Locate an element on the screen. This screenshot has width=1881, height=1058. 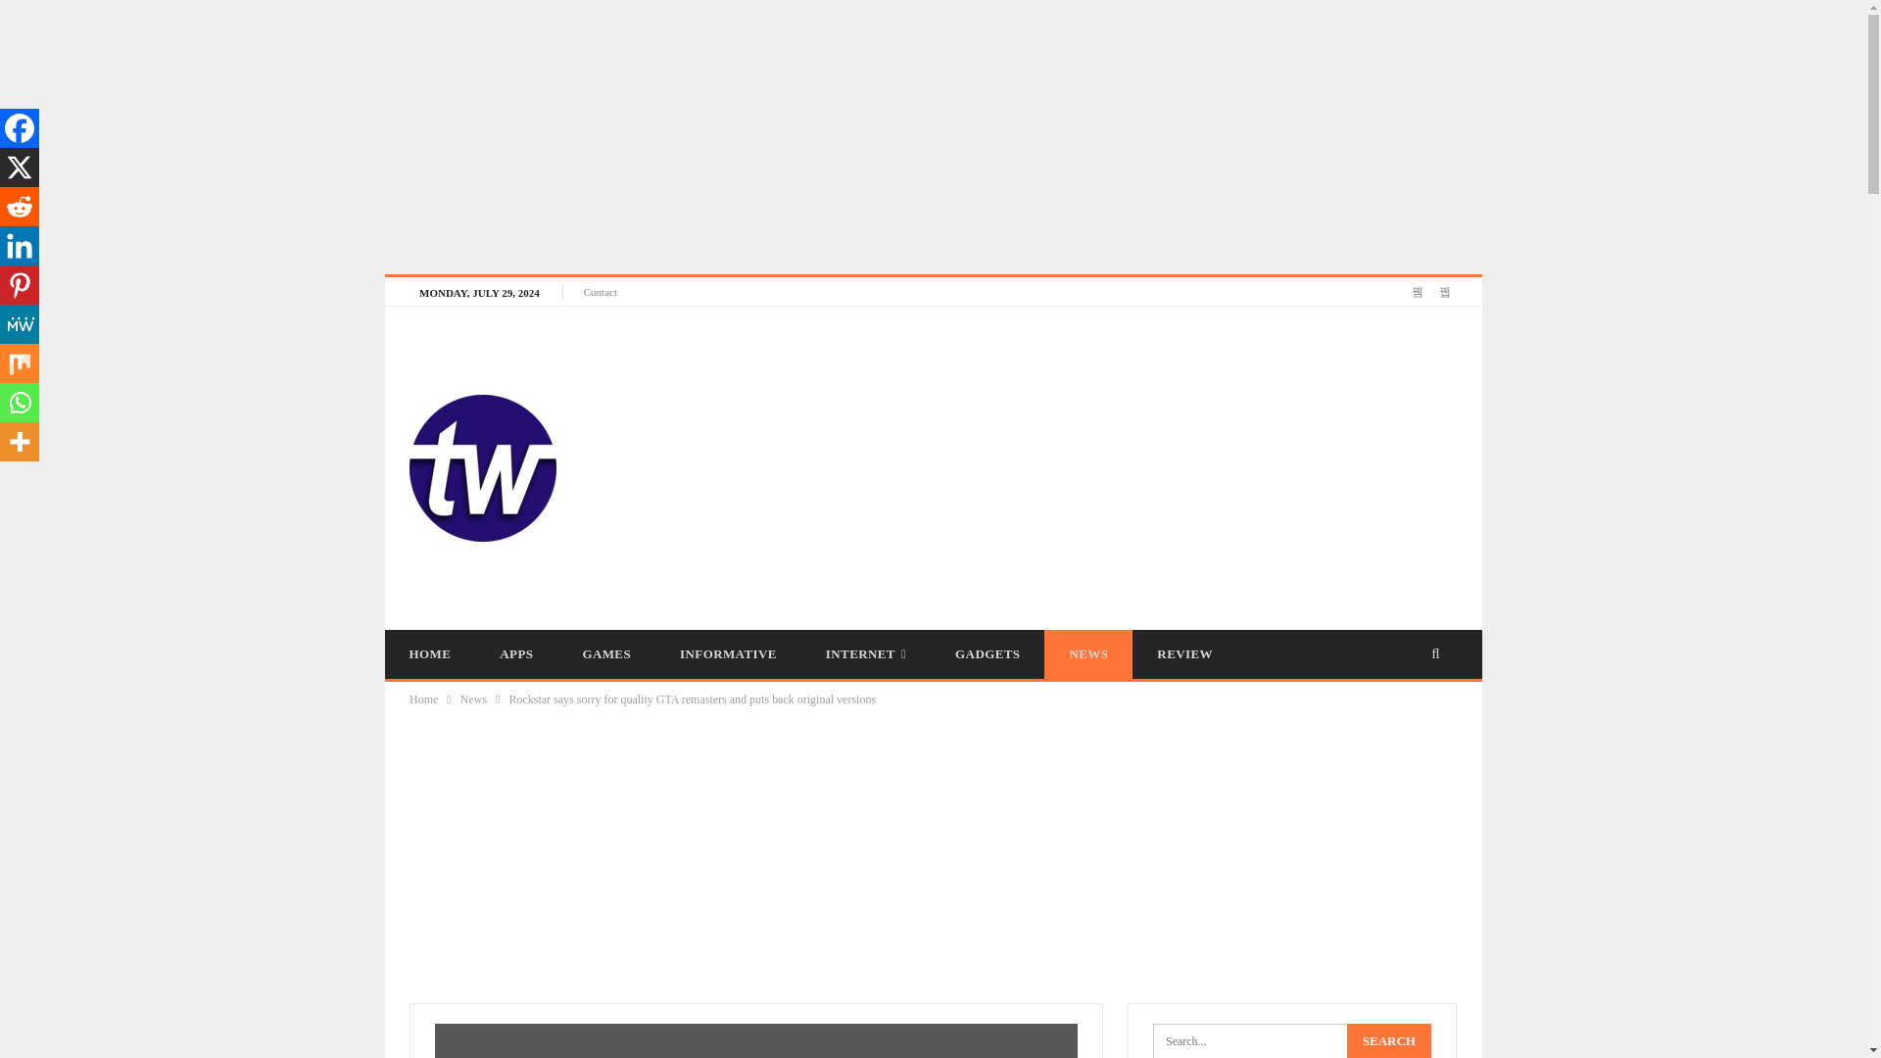
Linkedin is located at coordinates (20, 246).